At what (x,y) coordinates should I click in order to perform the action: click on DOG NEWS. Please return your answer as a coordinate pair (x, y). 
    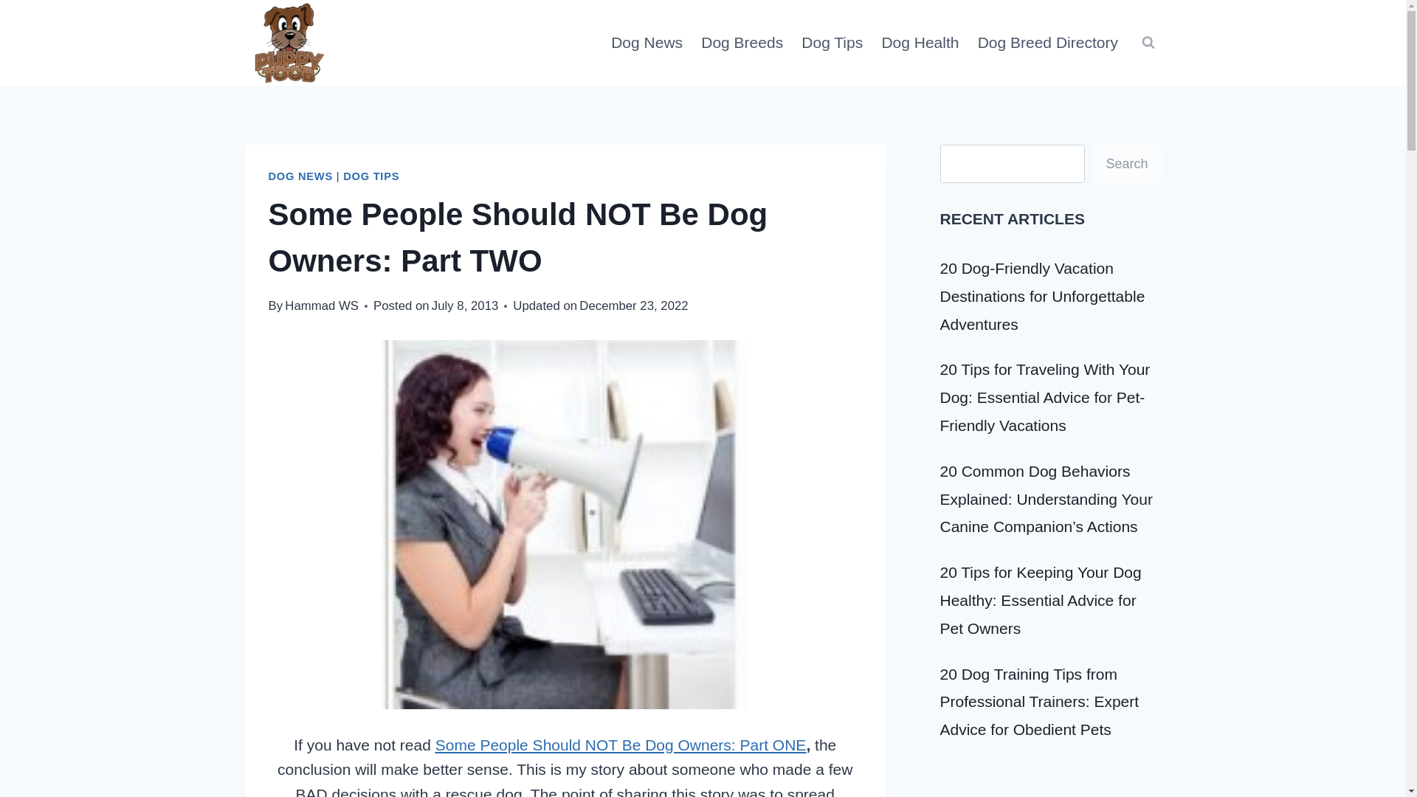
    Looking at the image, I should click on (301, 176).